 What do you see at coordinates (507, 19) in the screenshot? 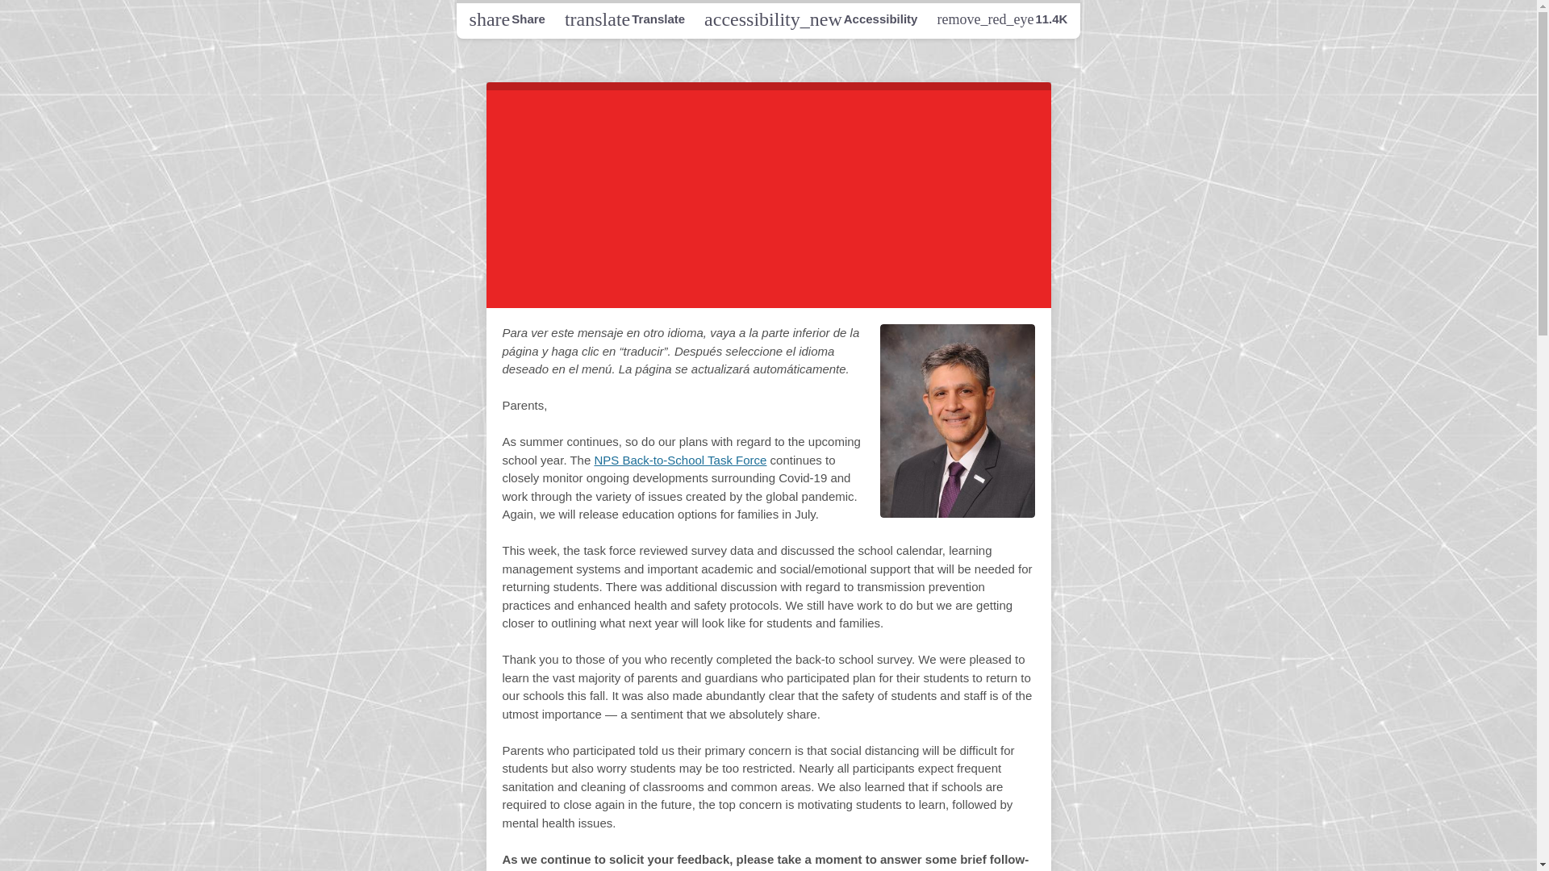
I see `NPS Back-to-School Task Force` at bounding box center [507, 19].